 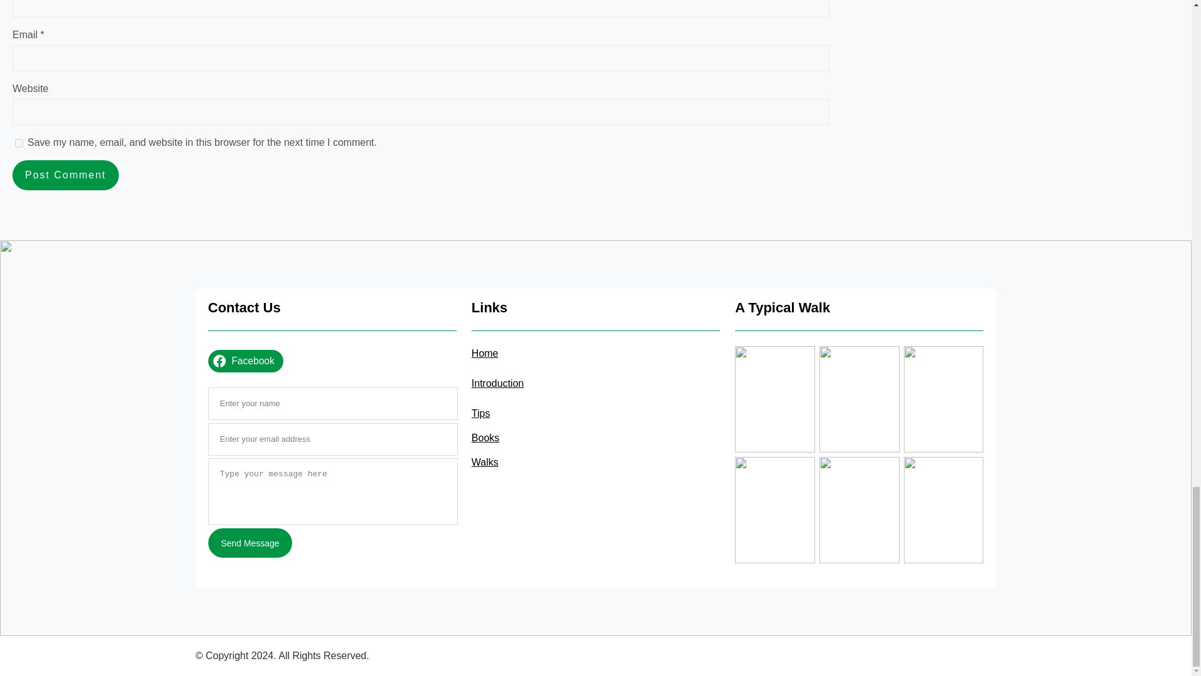 I want to click on Send Message, so click(x=250, y=543).